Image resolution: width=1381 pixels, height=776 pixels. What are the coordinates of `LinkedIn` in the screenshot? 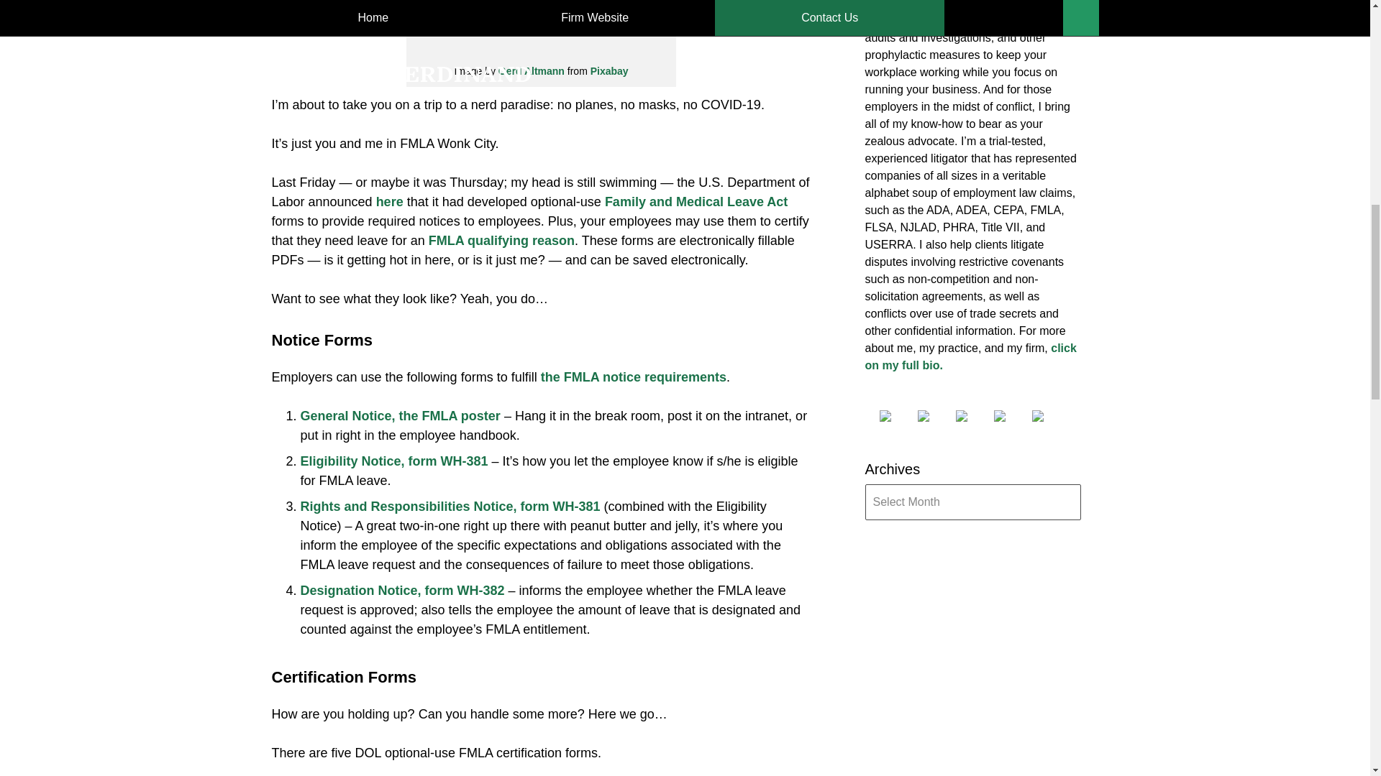 It's located at (972, 416).